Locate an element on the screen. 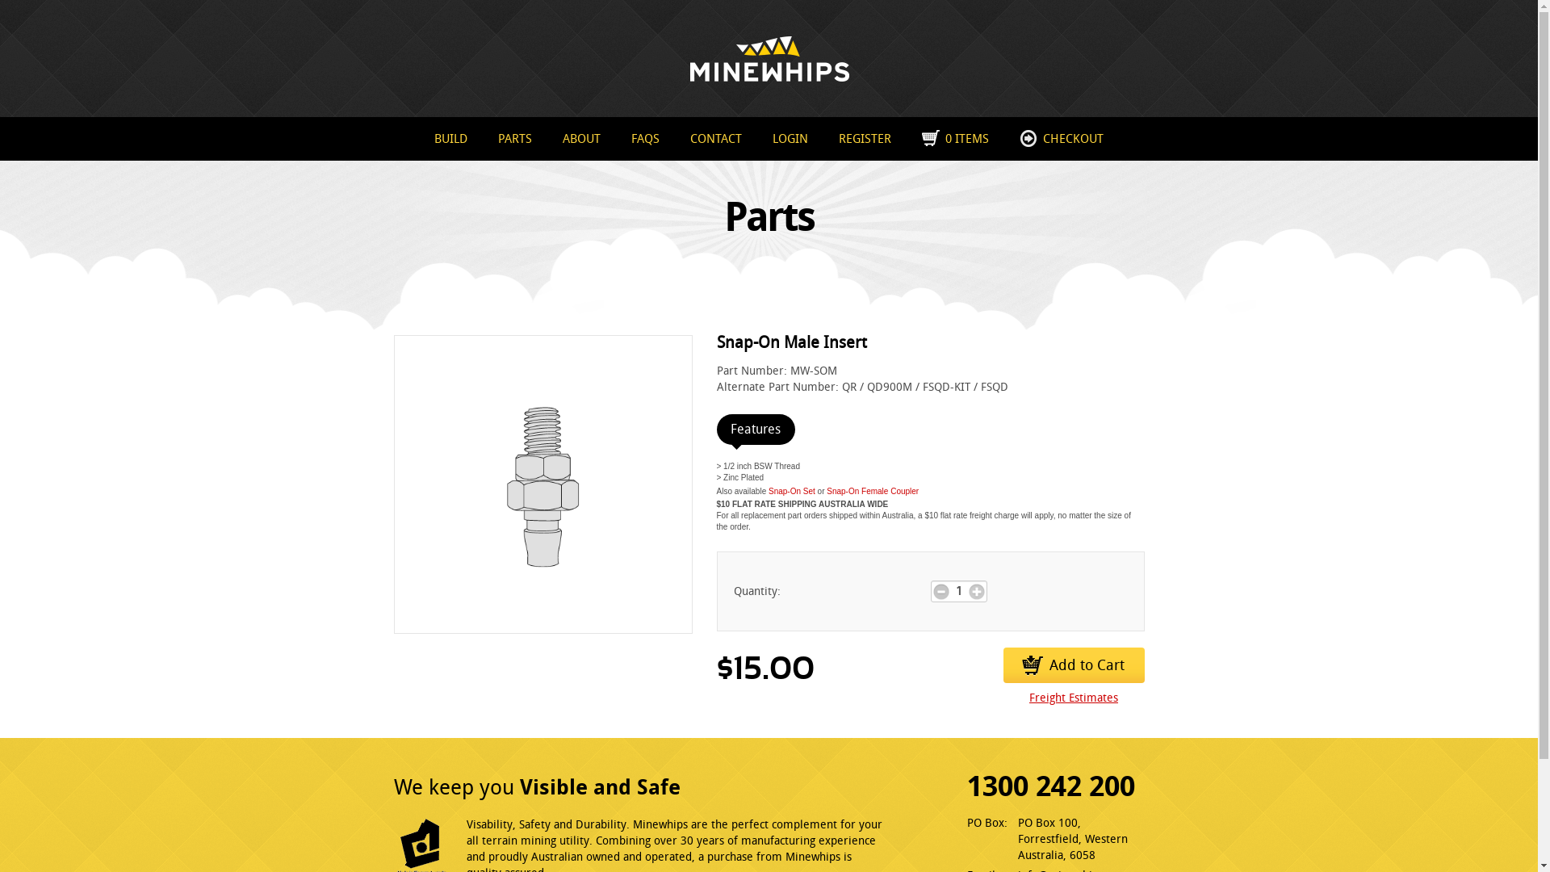 This screenshot has height=872, width=1550. 0 ITEMS is located at coordinates (956, 139).